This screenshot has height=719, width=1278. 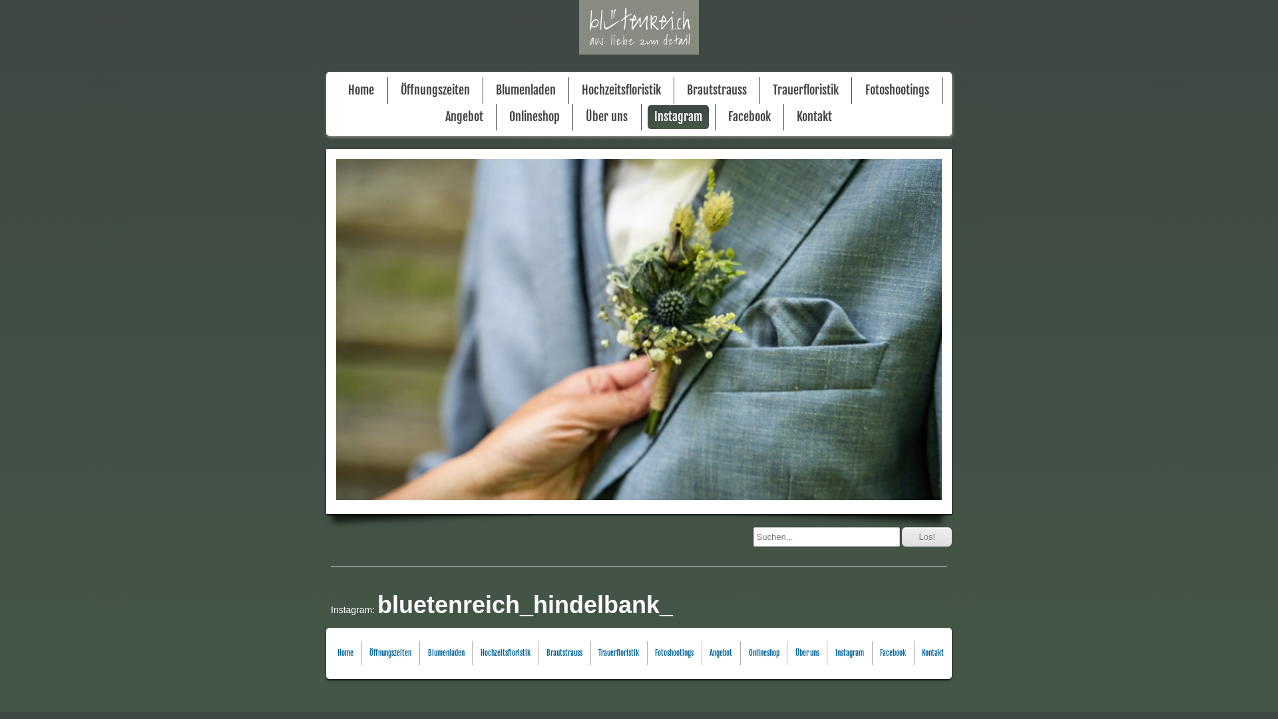 I want to click on Instagram, so click(x=678, y=117).